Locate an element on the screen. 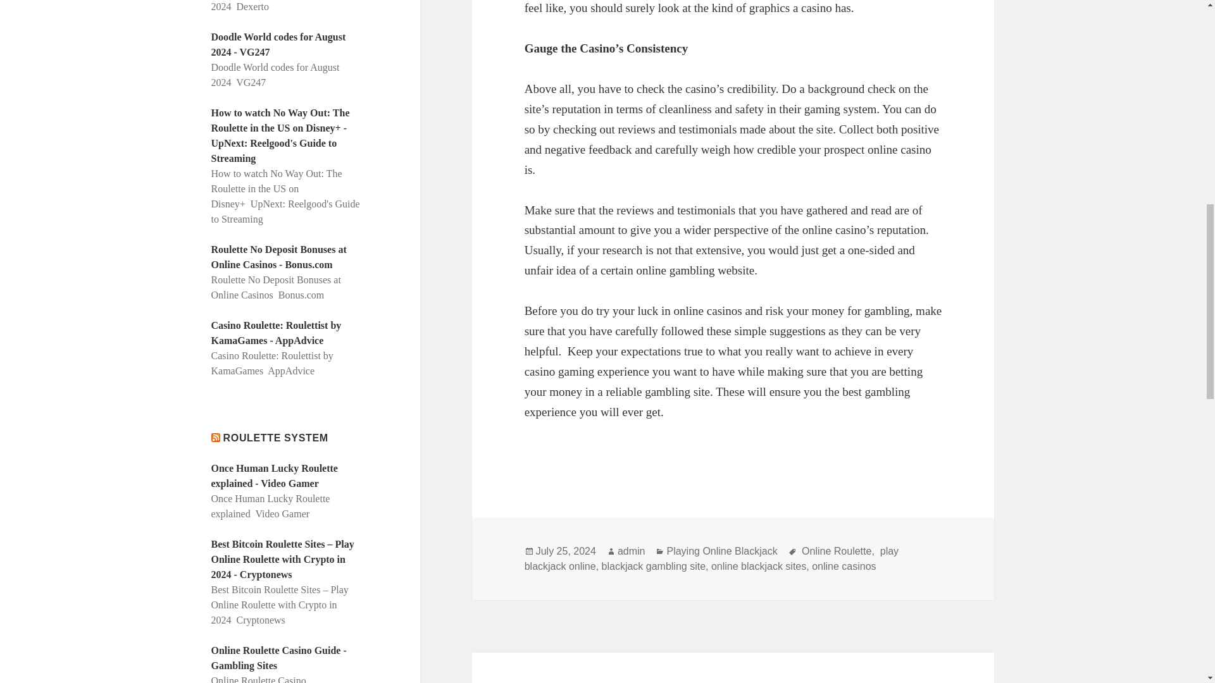 This screenshot has width=1215, height=683. Casino Roulette: Roulettist by KamaGames - AppAdvice is located at coordinates (276, 333).